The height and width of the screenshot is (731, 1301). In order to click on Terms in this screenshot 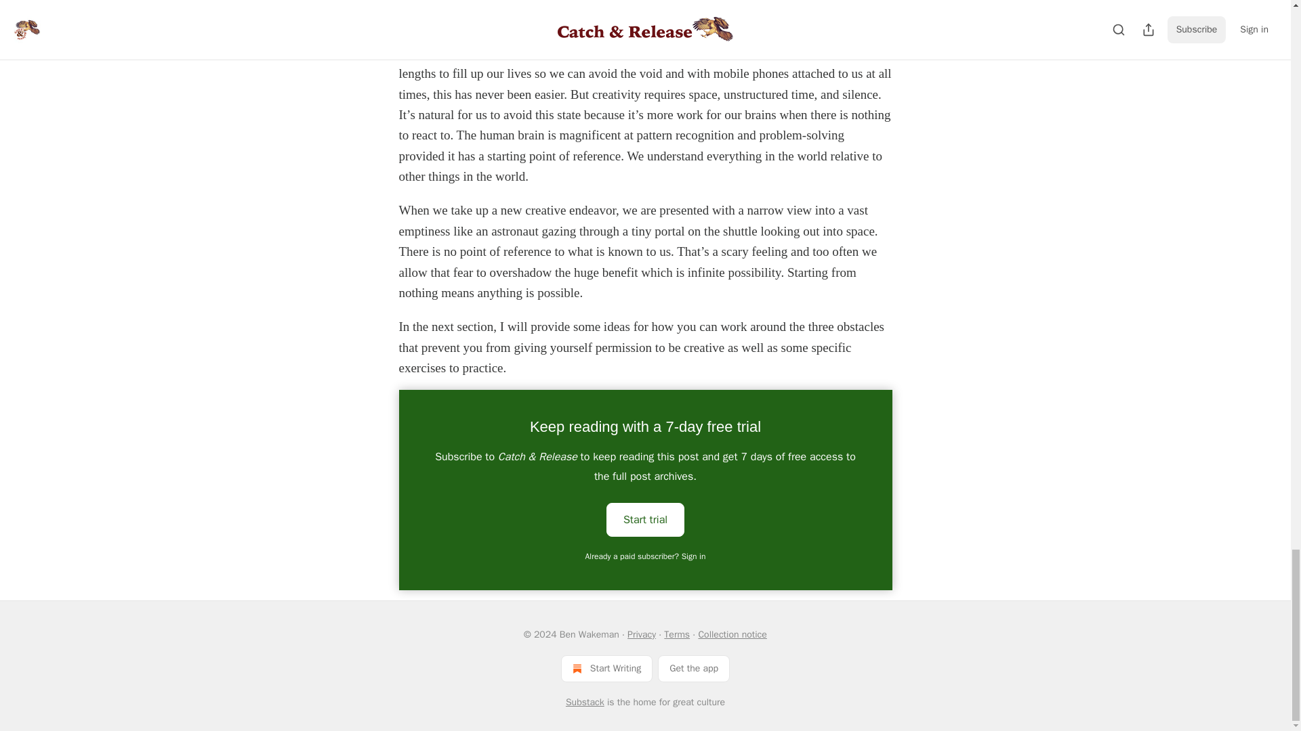, I will do `click(676, 634)`.